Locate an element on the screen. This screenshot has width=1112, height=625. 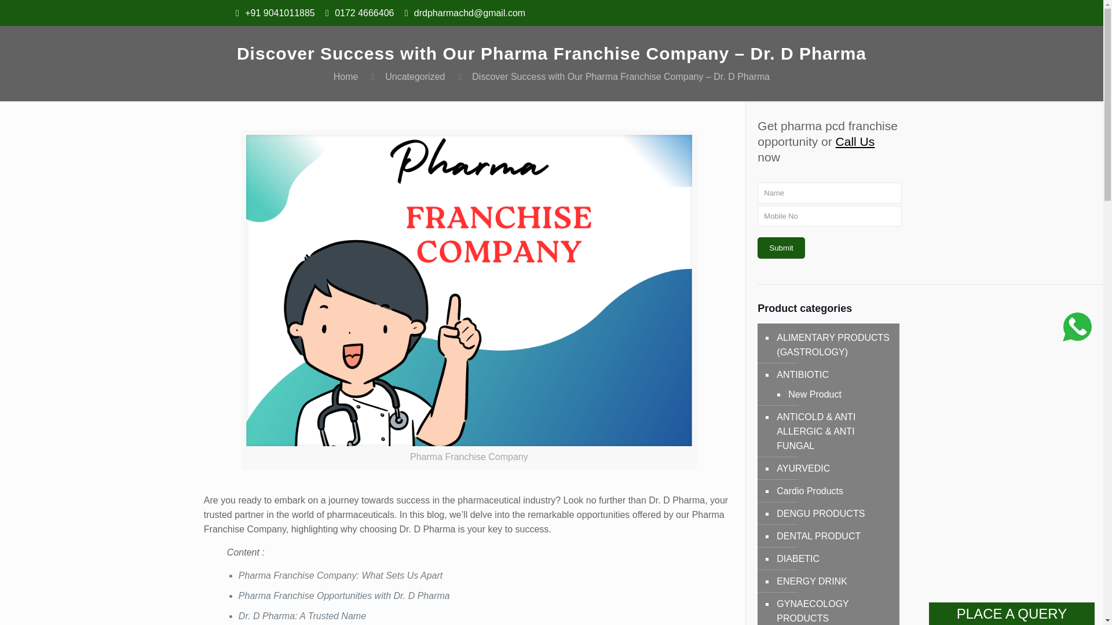
AYURVEDIC is located at coordinates (834, 468).